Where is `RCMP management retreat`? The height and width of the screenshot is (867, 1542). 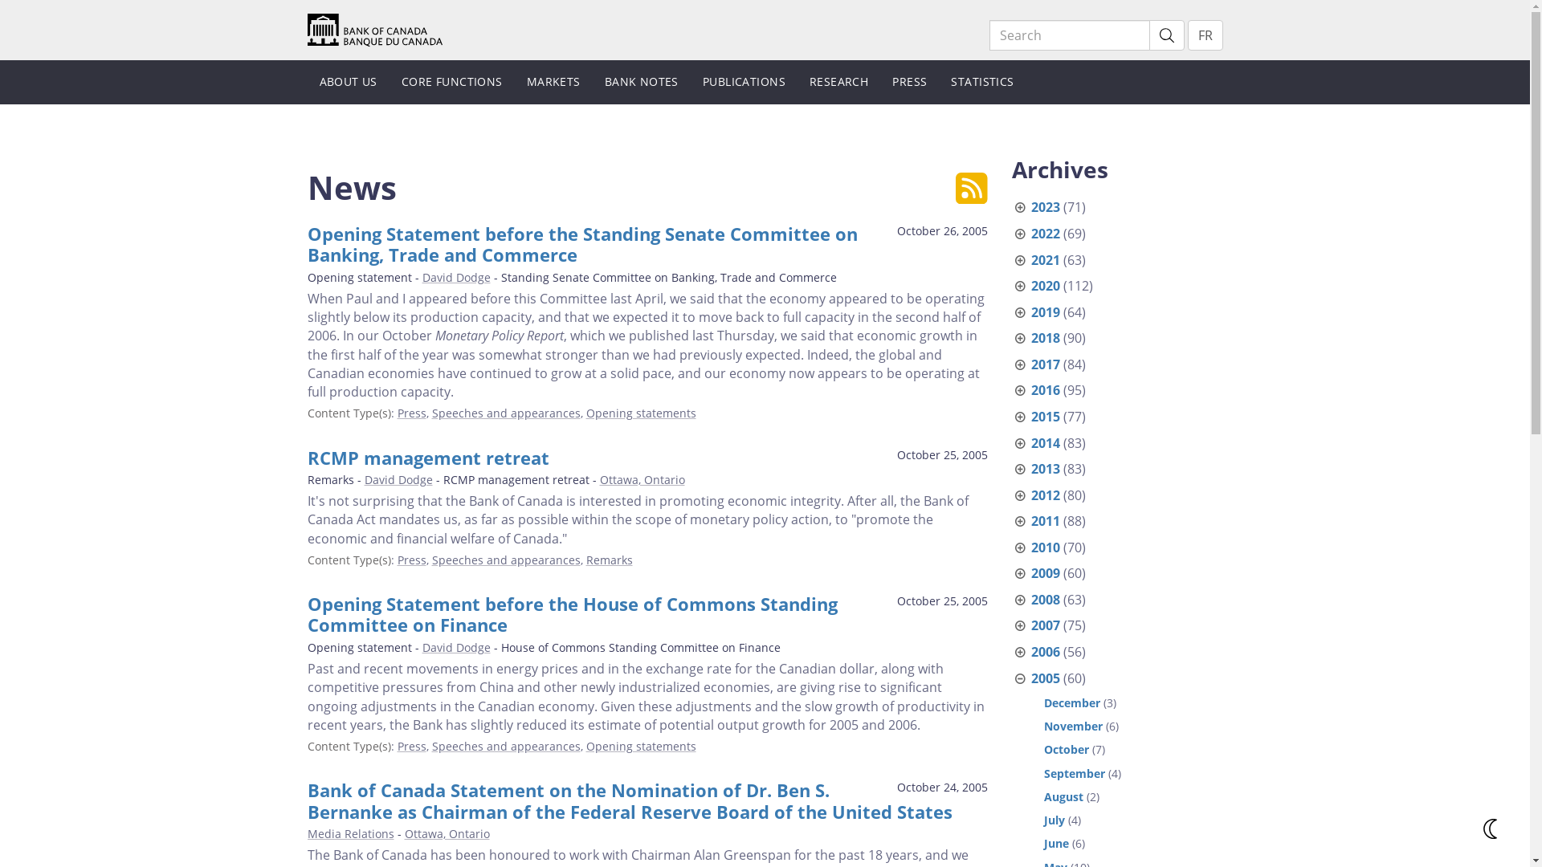
RCMP management retreat is located at coordinates (427, 458).